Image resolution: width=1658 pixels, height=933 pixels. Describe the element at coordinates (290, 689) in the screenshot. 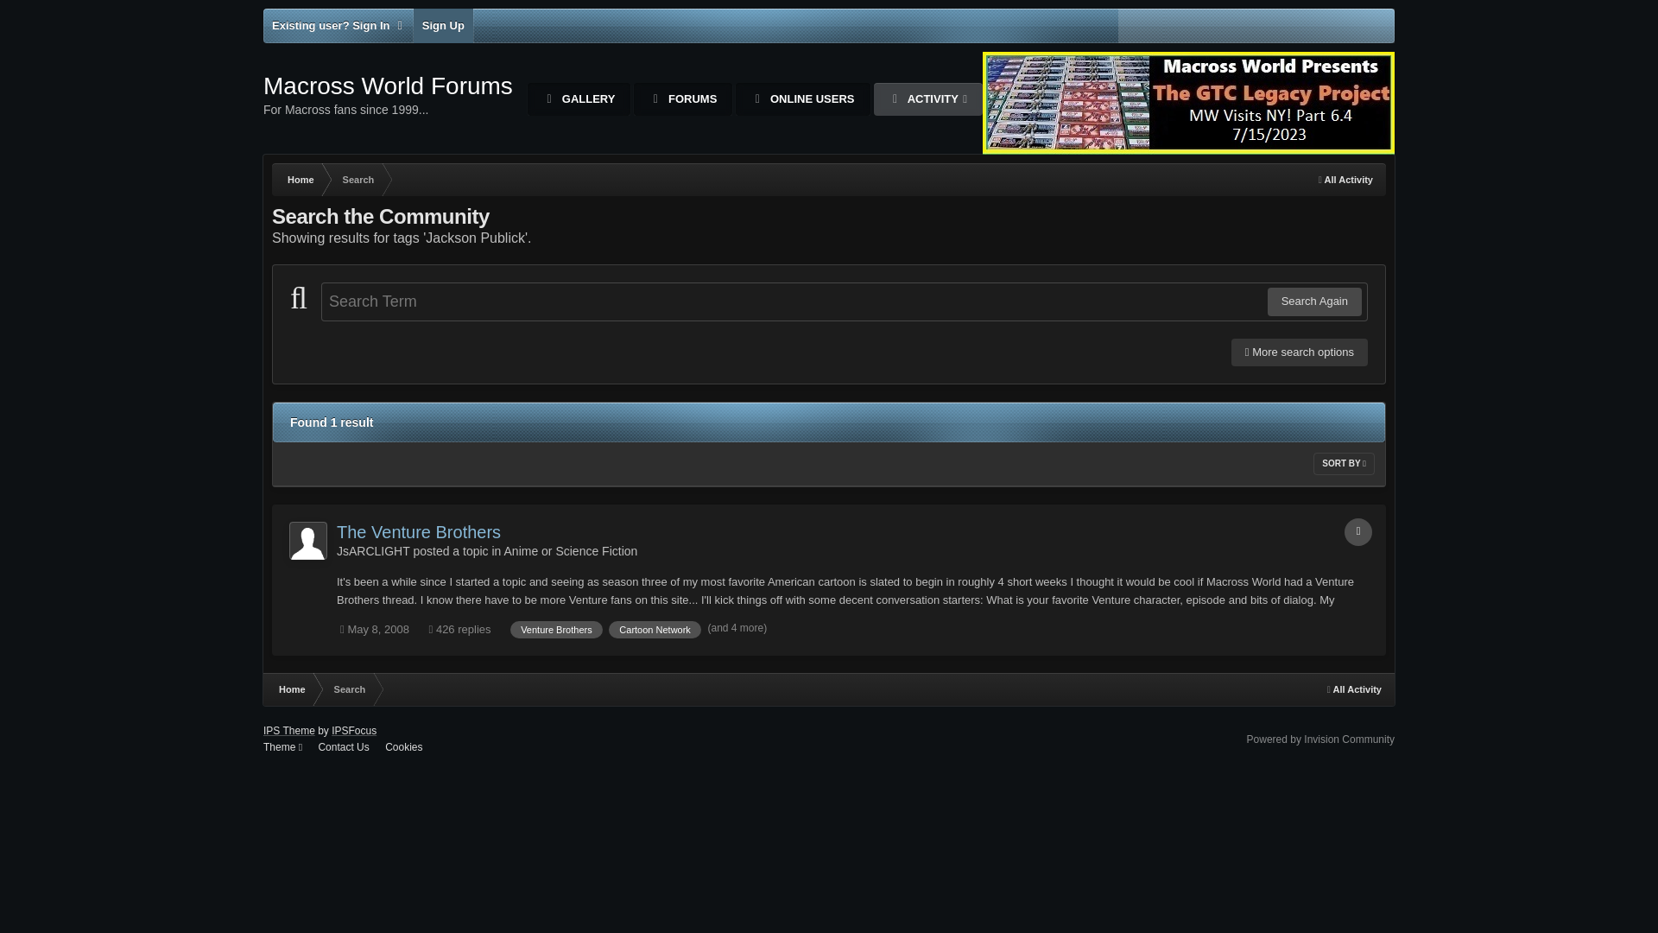

I see `Topic` at that location.